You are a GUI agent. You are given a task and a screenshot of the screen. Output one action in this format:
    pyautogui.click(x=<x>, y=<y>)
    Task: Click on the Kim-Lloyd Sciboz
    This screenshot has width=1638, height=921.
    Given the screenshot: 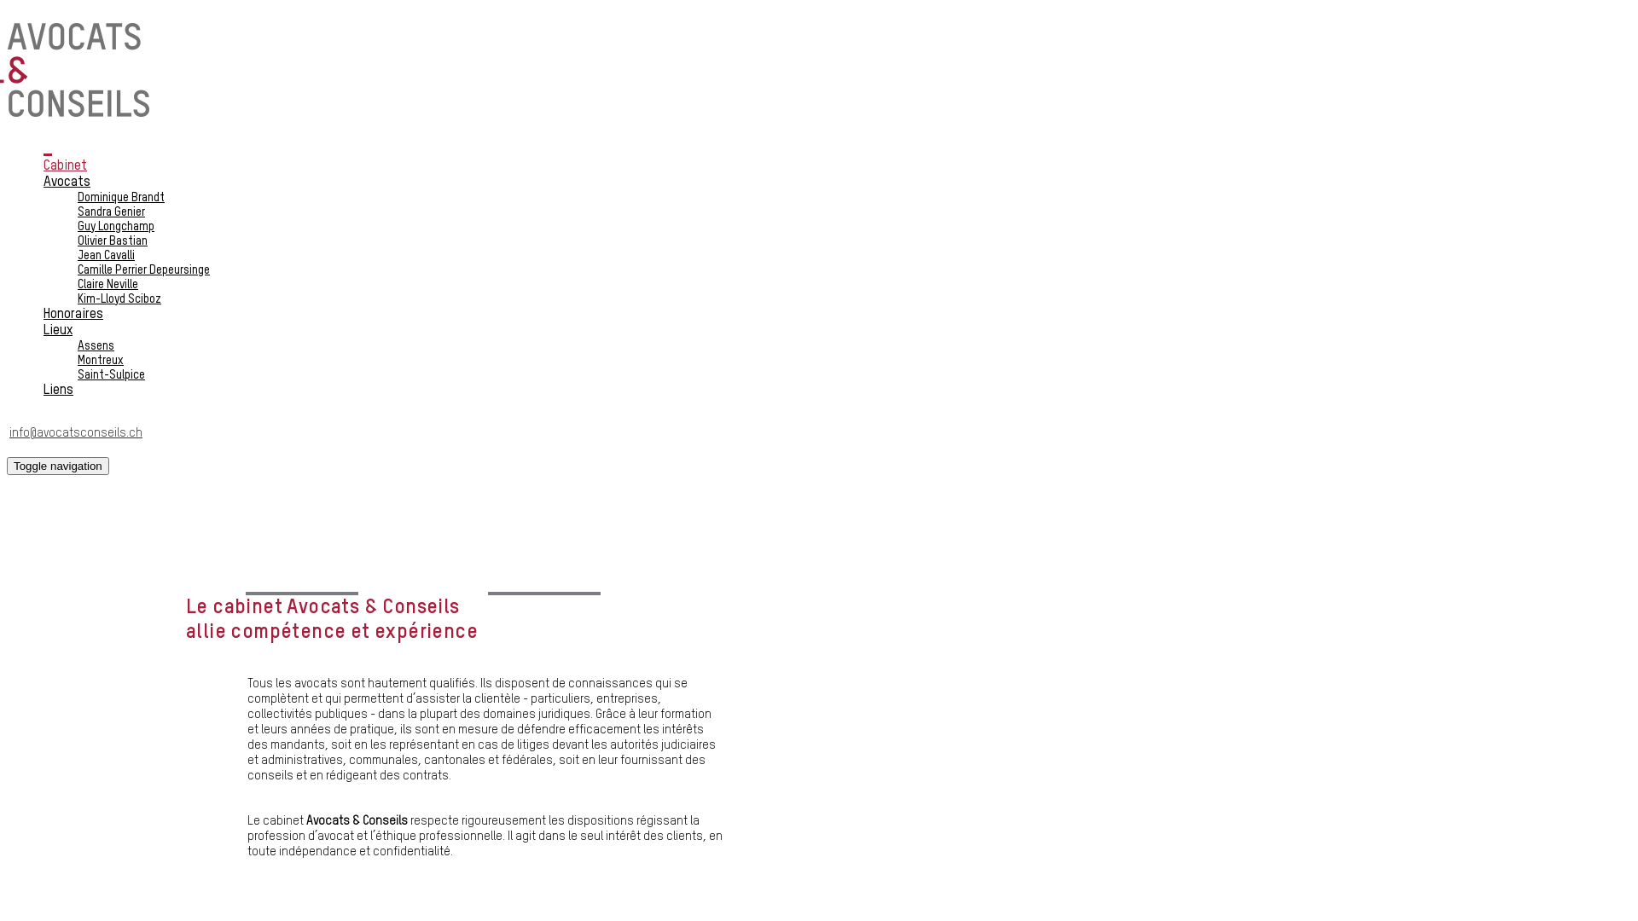 What is the action you would take?
    pyautogui.click(x=119, y=299)
    